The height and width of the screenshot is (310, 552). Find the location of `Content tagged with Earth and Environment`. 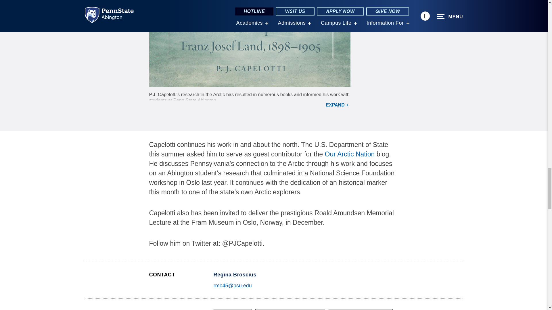

Content tagged with Earth and Environment is located at coordinates (290, 309).